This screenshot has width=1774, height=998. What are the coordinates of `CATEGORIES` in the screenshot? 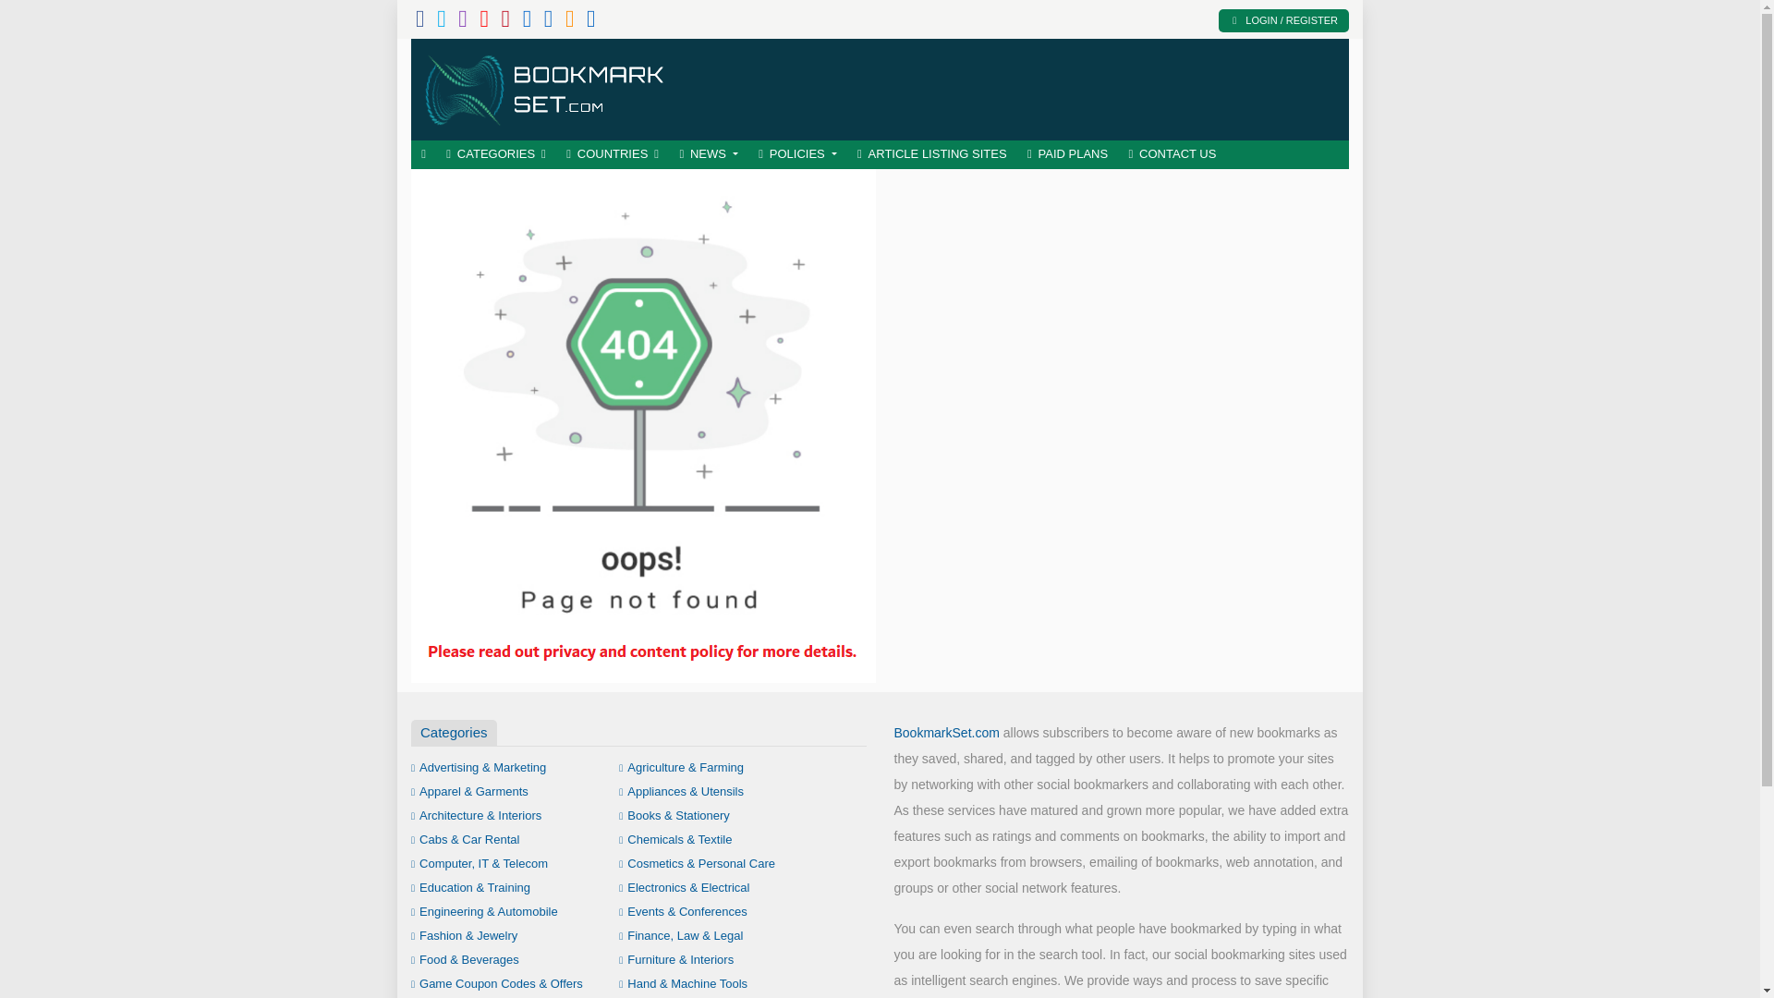 It's located at (496, 154).